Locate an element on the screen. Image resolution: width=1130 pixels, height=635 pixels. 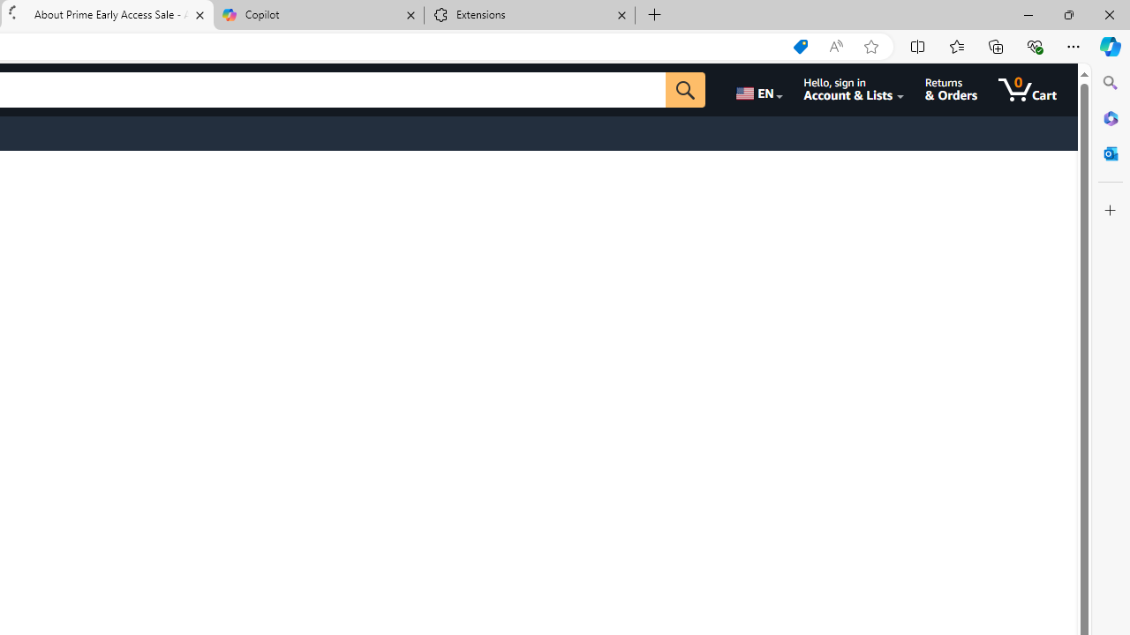
Choose a language for shopping. is located at coordinates (772, 90).